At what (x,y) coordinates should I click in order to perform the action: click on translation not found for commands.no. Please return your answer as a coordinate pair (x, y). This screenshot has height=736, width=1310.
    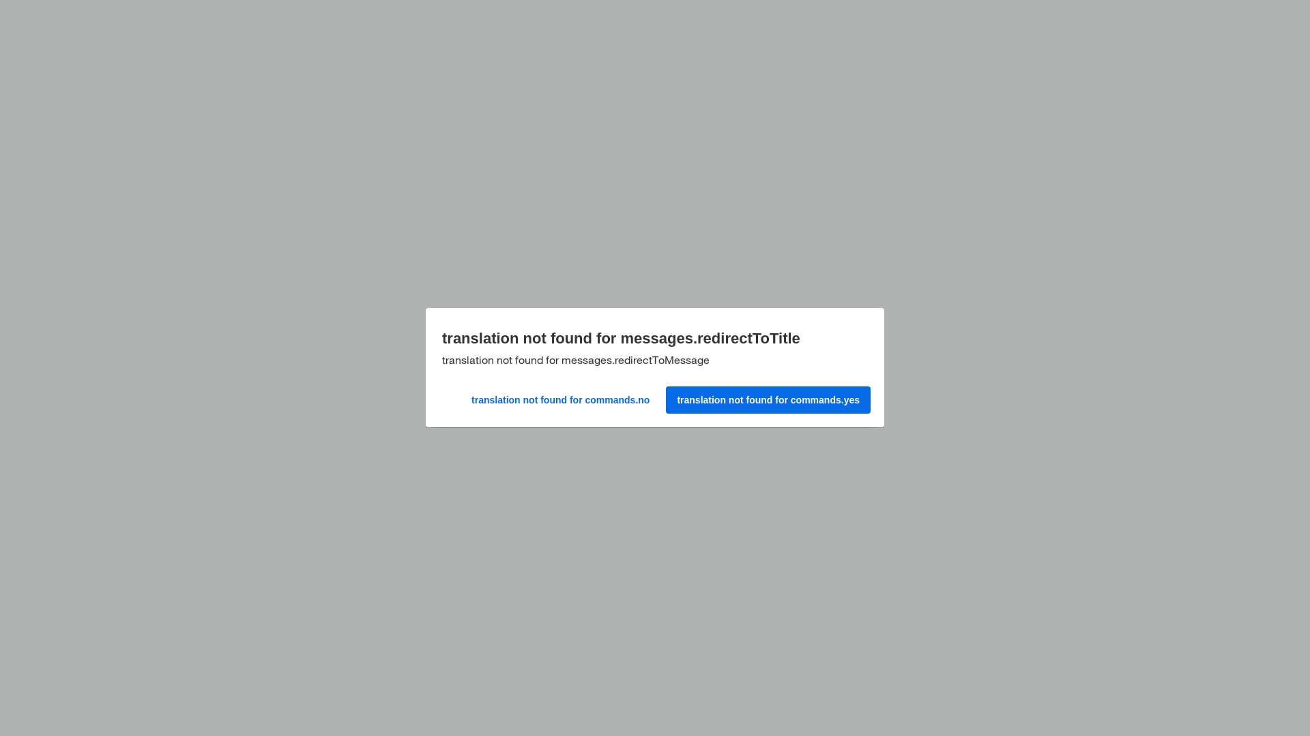
    Looking at the image, I should click on (620, 395).